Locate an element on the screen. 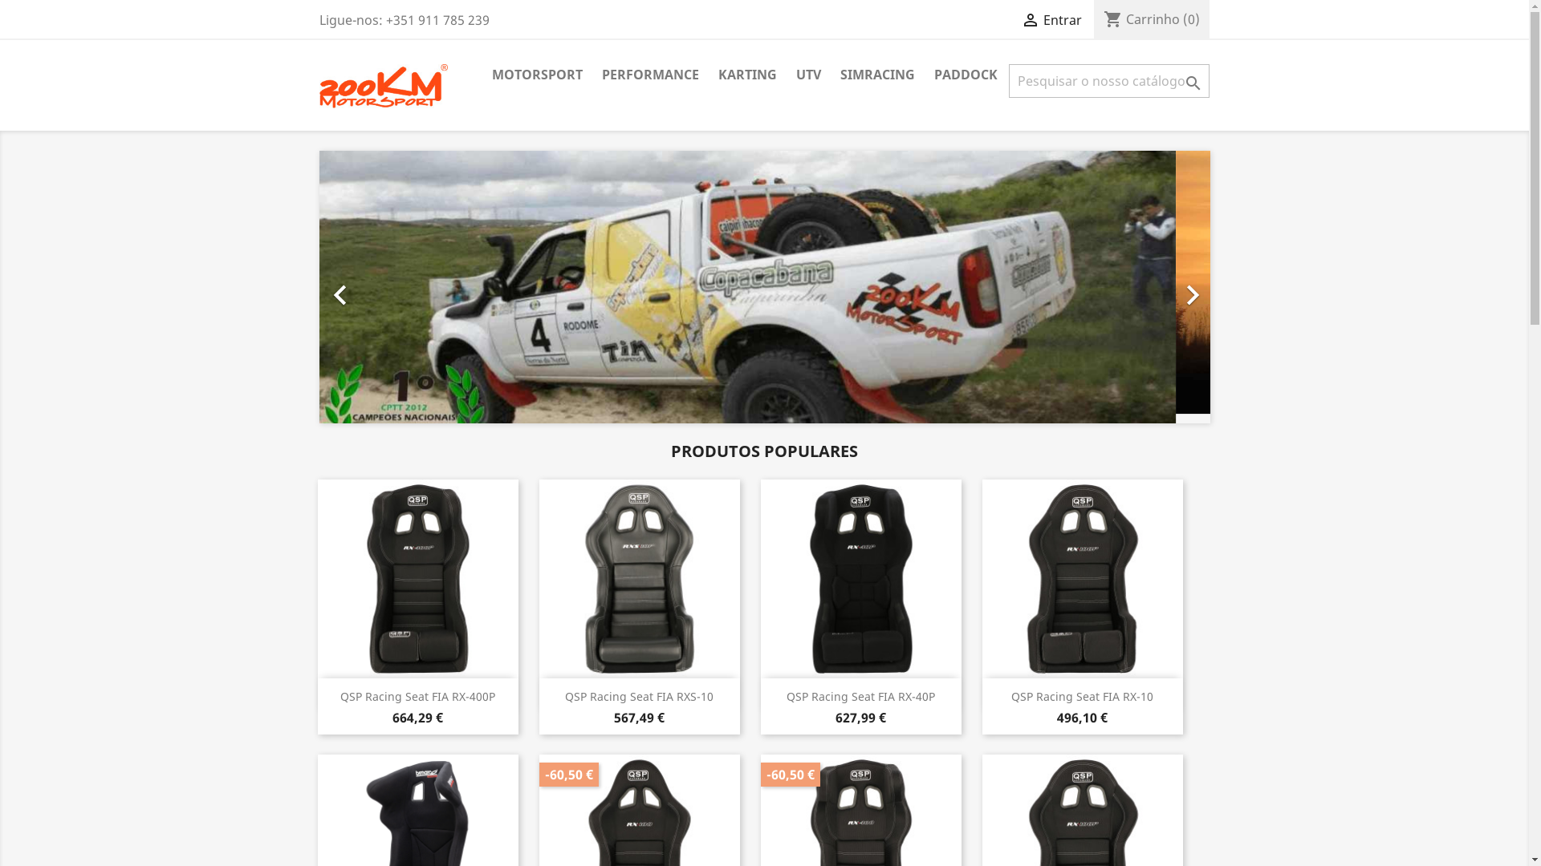 The image size is (1541, 866). UTV is located at coordinates (809, 75).